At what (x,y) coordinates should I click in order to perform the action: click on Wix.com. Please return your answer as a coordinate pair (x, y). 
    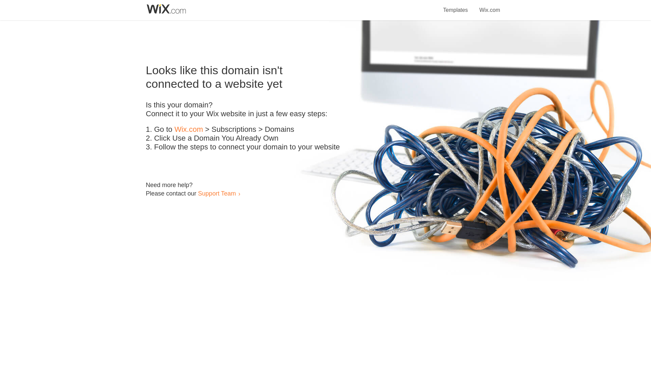
    Looking at the image, I should click on (189, 129).